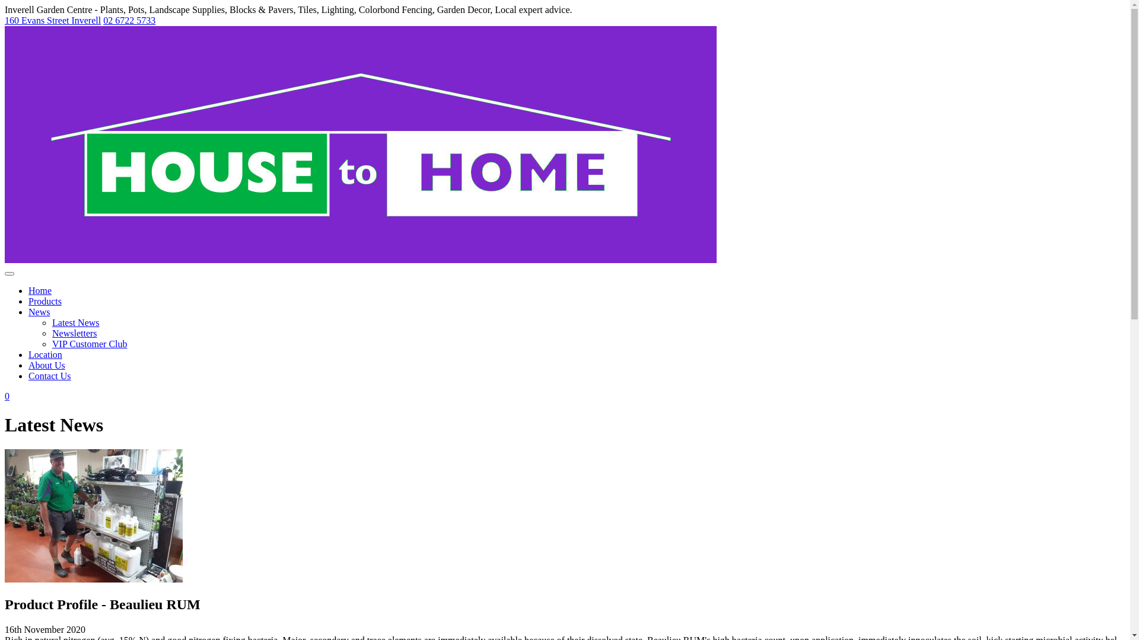  What do you see at coordinates (45, 354) in the screenshot?
I see `Location` at bounding box center [45, 354].